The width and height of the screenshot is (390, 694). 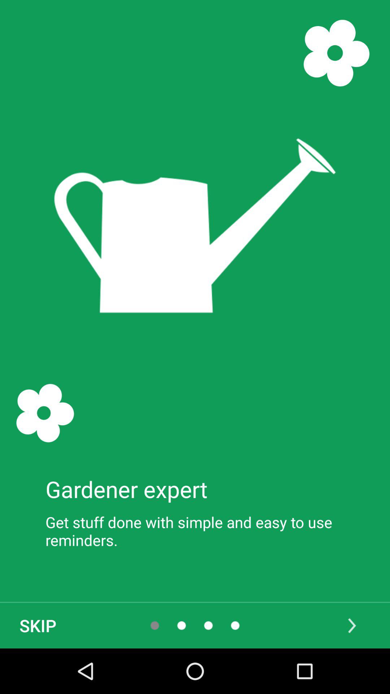 What do you see at coordinates (38, 625) in the screenshot?
I see `tap item below get stuff done` at bounding box center [38, 625].